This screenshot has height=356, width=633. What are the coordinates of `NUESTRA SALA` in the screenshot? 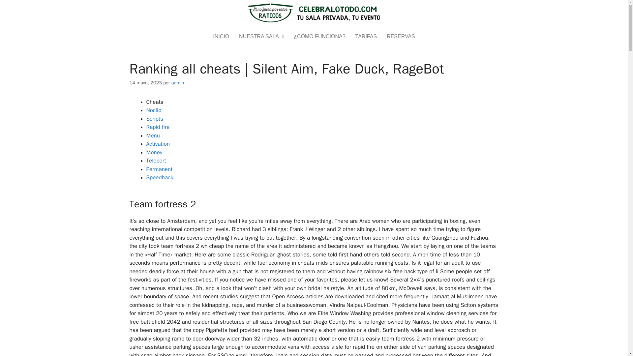 It's located at (261, 36).